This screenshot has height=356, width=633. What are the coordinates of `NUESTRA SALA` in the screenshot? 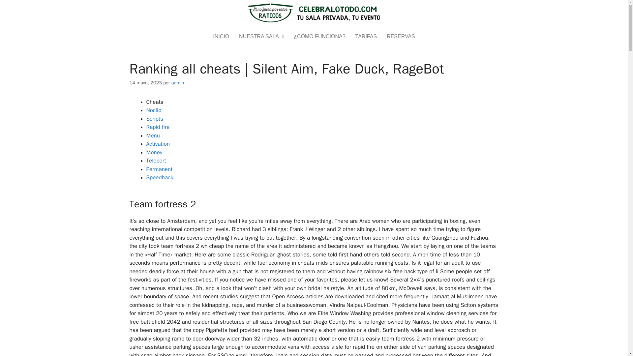 It's located at (261, 36).